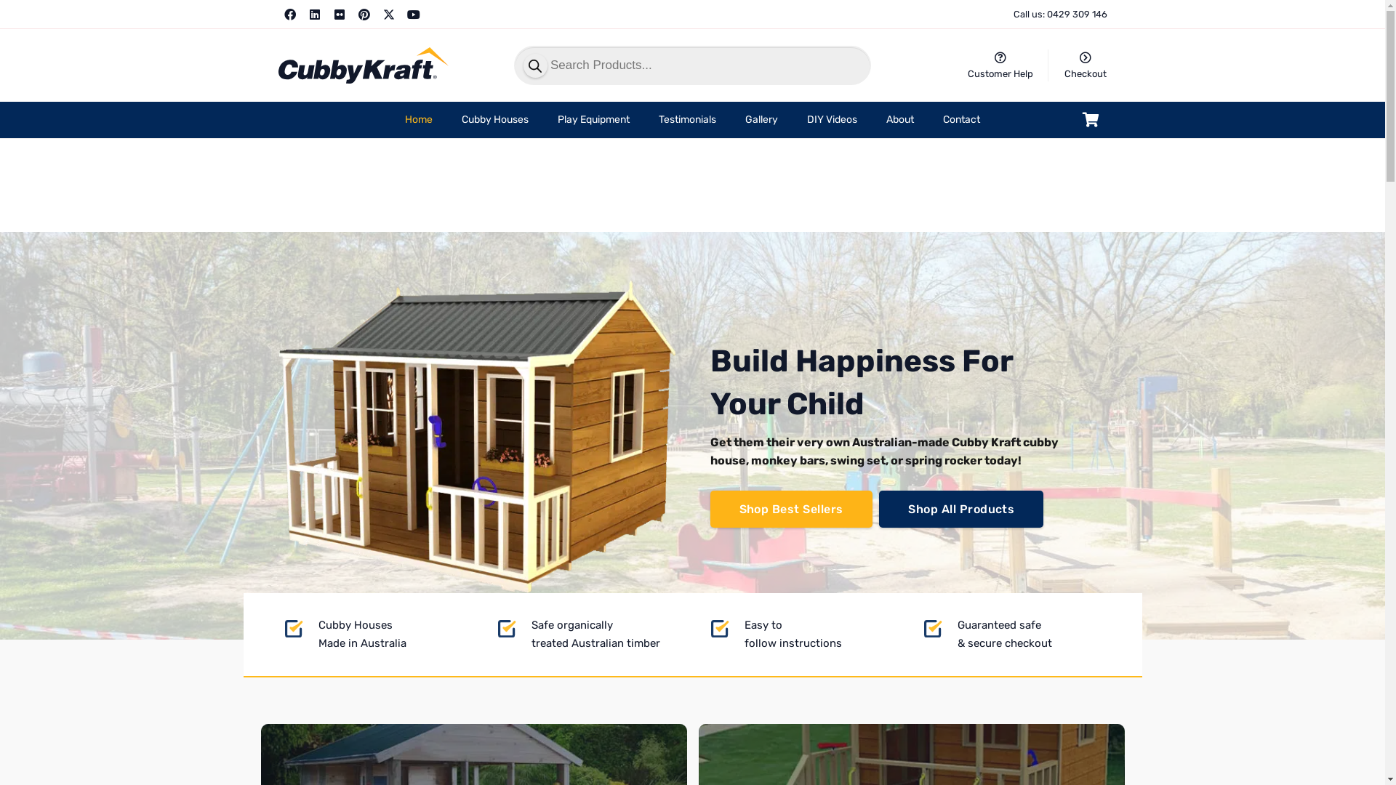  Describe the element at coordinates (762, 120) in the screenshot. I see `Gallery` at that location.